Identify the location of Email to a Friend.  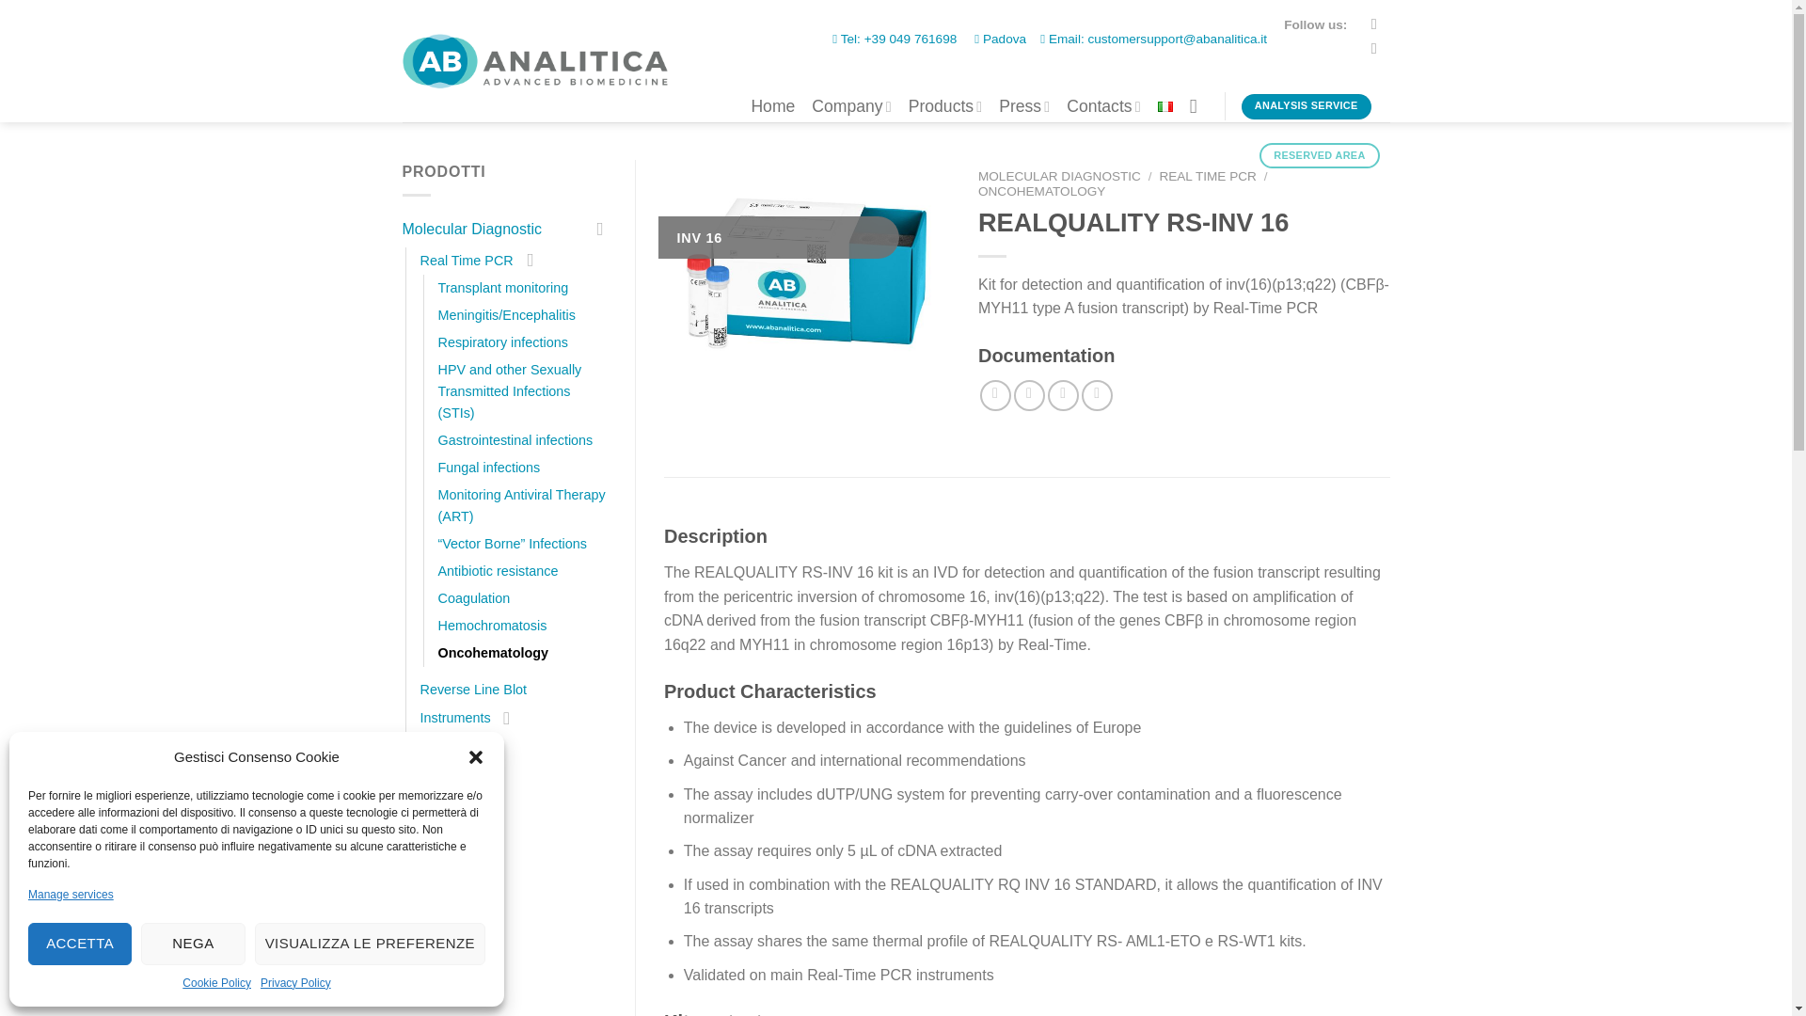
(1063, 395).